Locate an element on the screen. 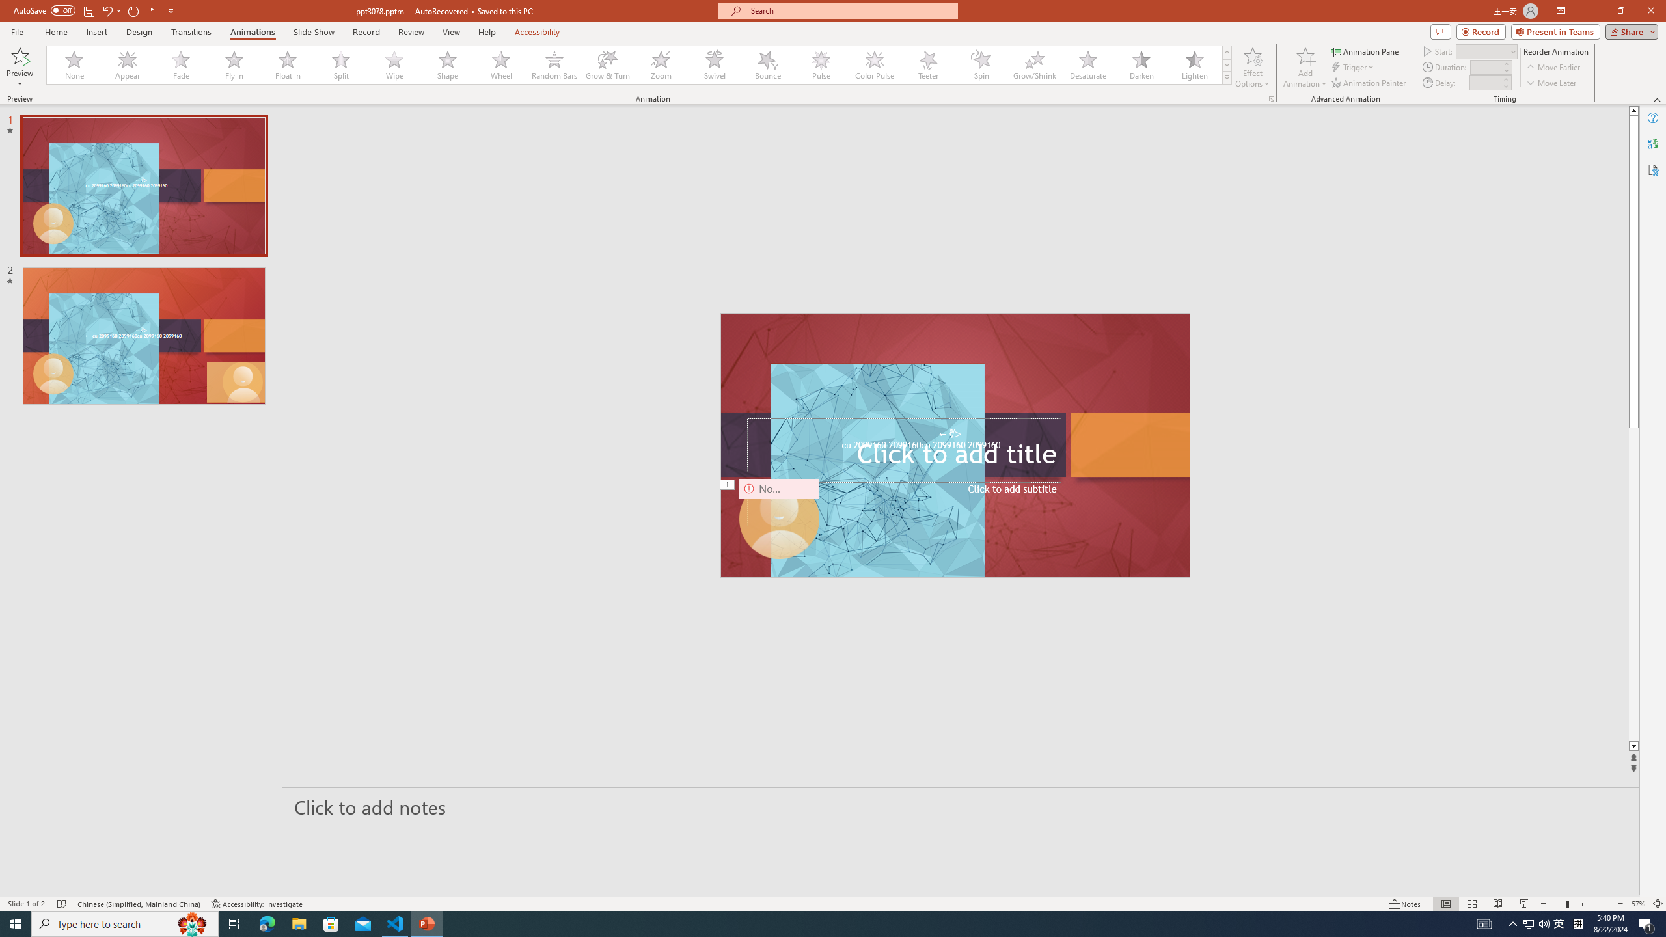  Swivel is located at coordinates (715, 65).